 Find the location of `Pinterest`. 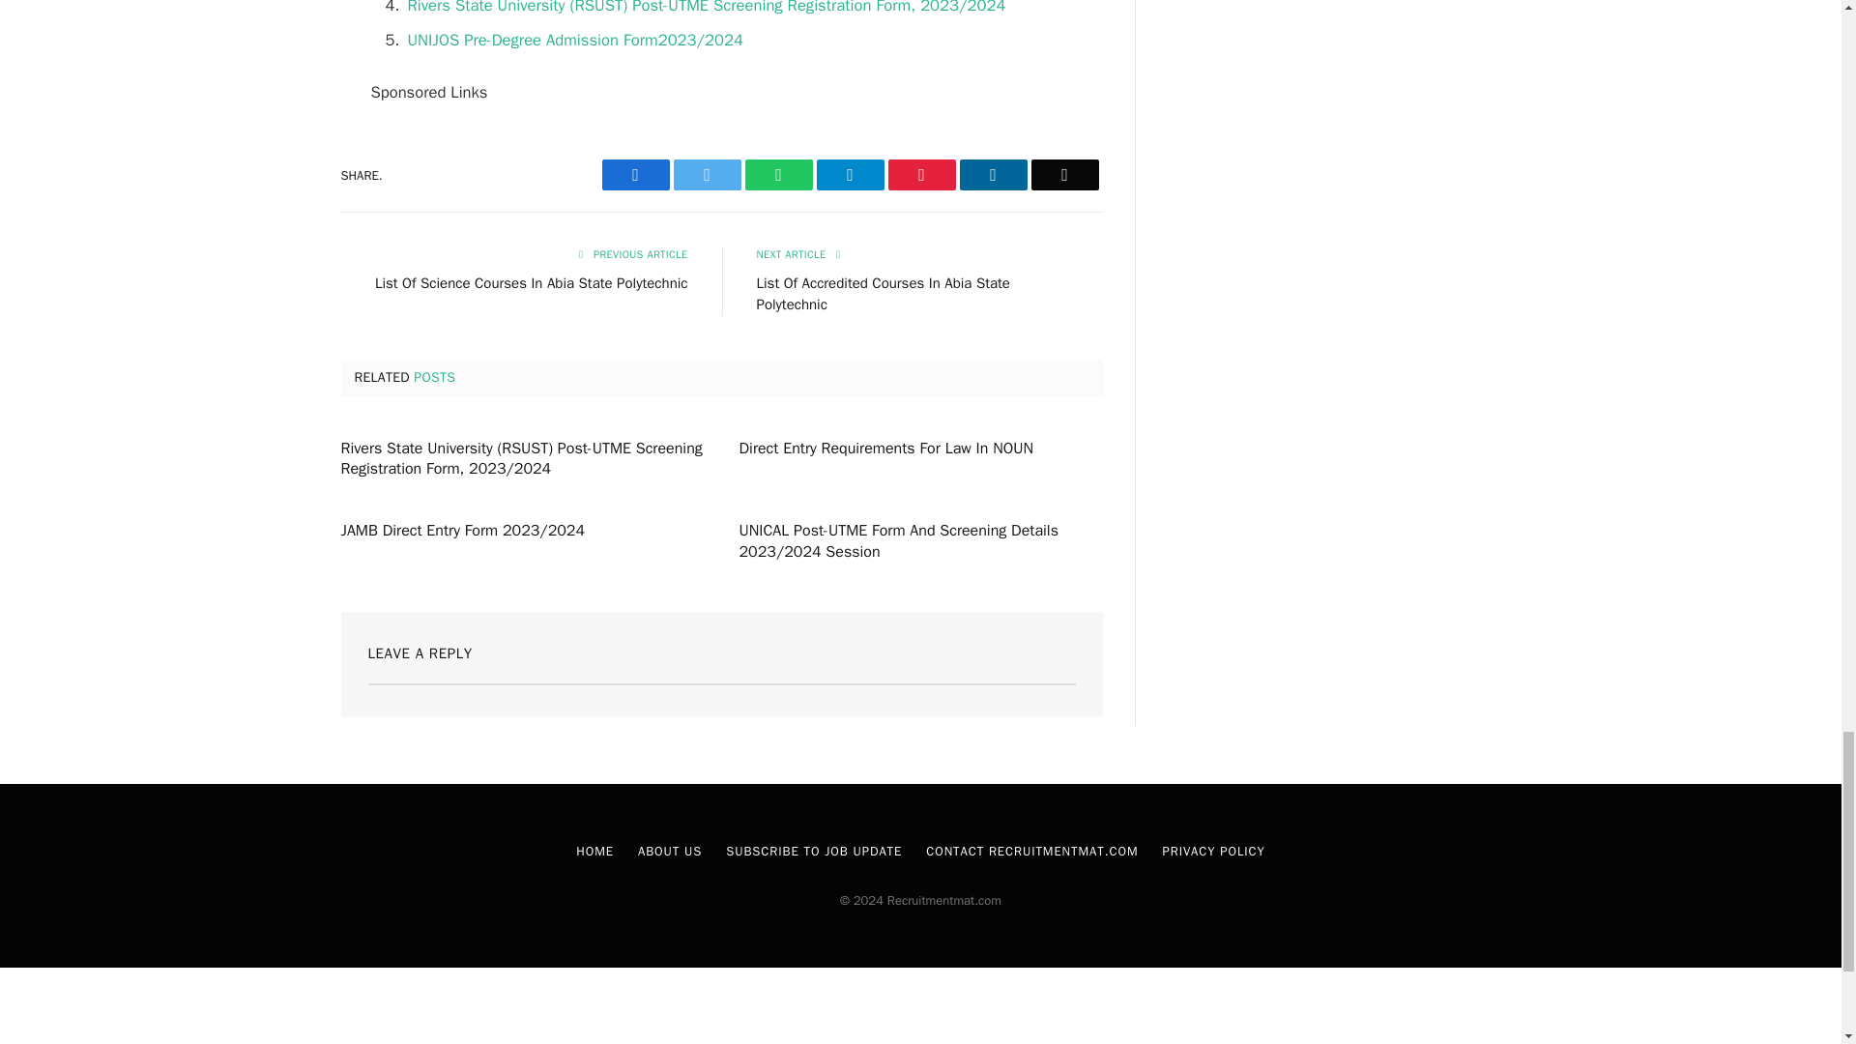

Pinterest is located at coordinates (920, 174).